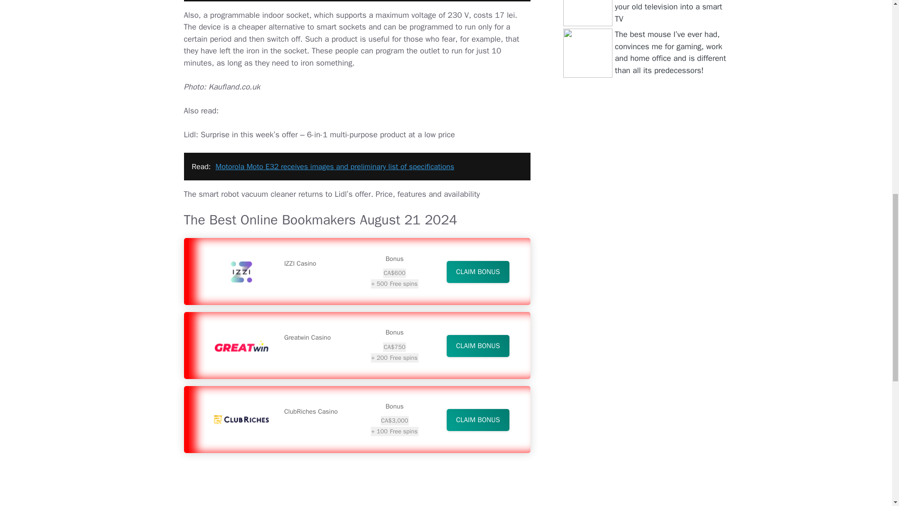 Image resolution: width=899 pixels, height=506 pixels. Describe the element at coordinates (869, 445) in the screenshot. I see `Scroll back to top` at that location.